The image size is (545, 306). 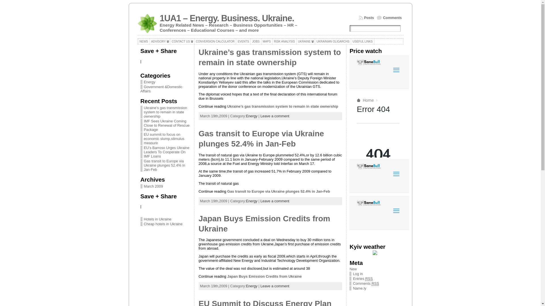 What do you see at coordinates (251, 286) in the screenshot?
I see `Energy` at bounding box center [251, 286].